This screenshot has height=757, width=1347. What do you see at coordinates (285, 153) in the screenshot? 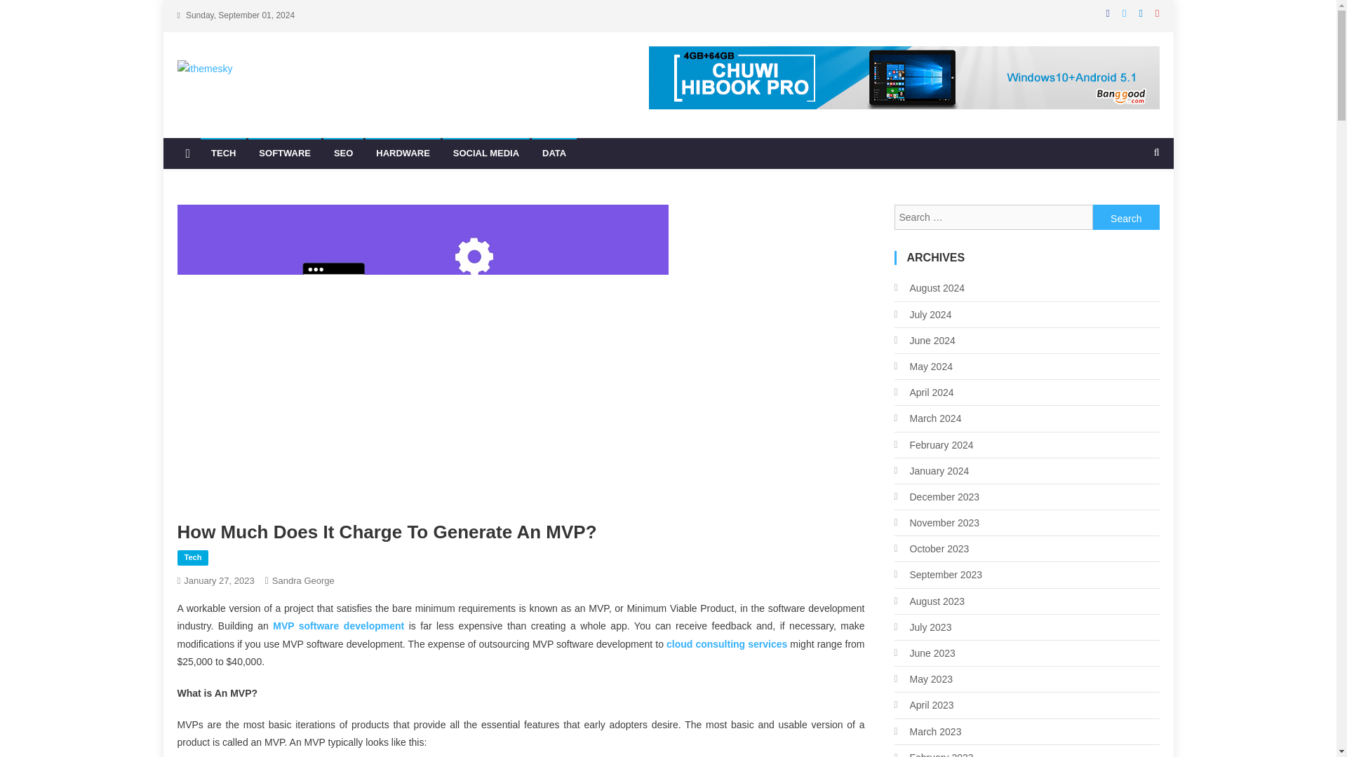
I see `SOFTWARE` at bounding box center [285, 153].